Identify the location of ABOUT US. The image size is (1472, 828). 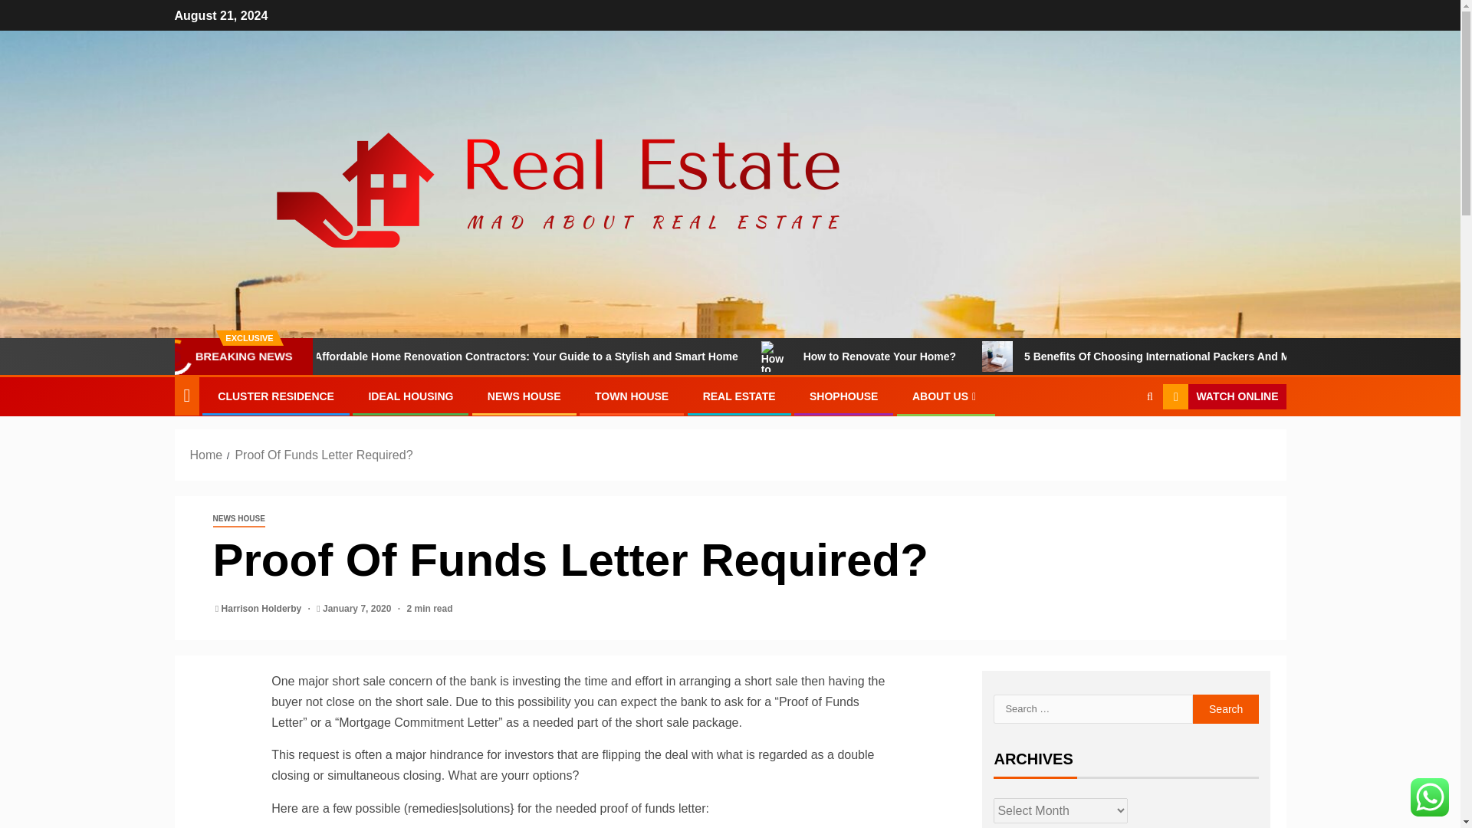
(946, 396).